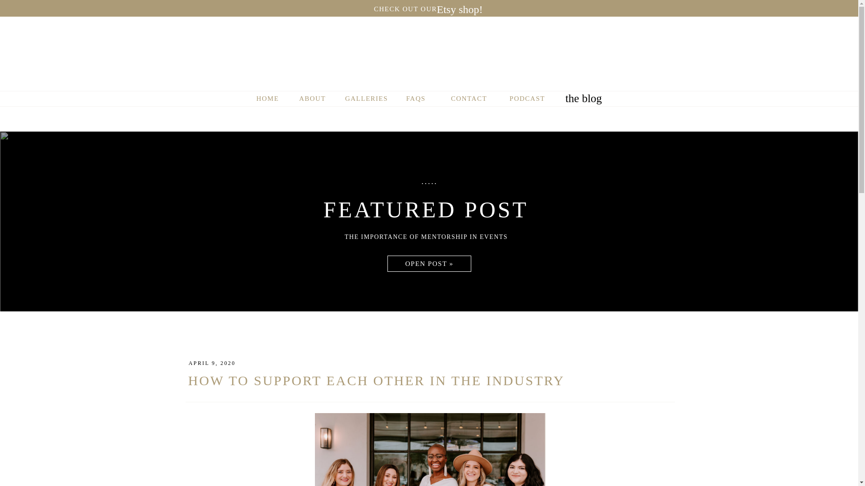  Describe the element at coordinates (312, 100) in the screenshot. I see `ABOUT` at that location.